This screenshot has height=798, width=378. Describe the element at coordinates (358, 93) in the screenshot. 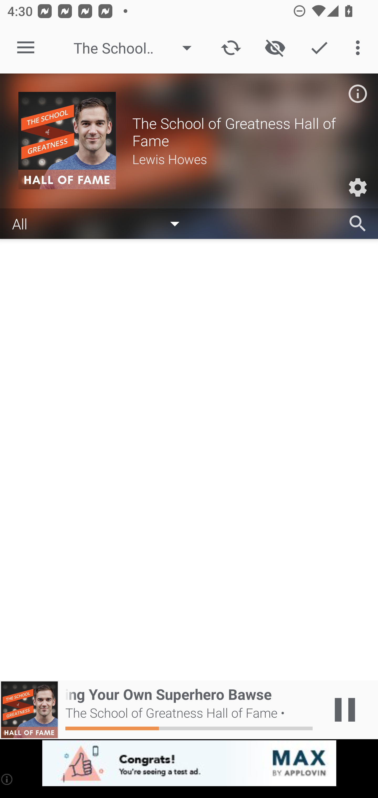

I see `Podcast description` at that location.